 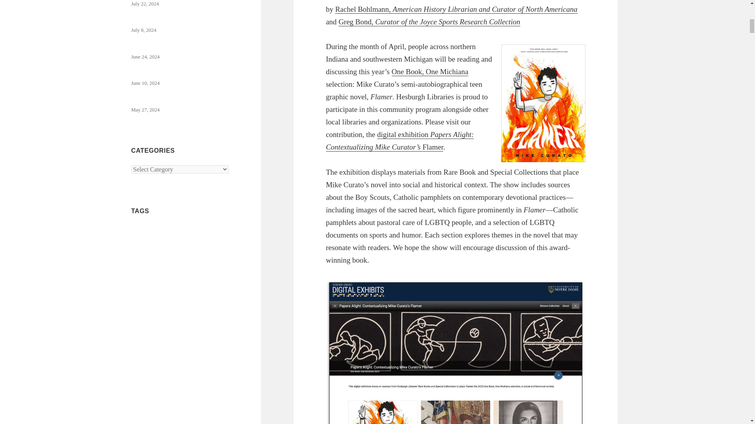 What do you see at coordinates (189, 298) in the screenshot?
I see `drawing` at bounding box center [189, 298].